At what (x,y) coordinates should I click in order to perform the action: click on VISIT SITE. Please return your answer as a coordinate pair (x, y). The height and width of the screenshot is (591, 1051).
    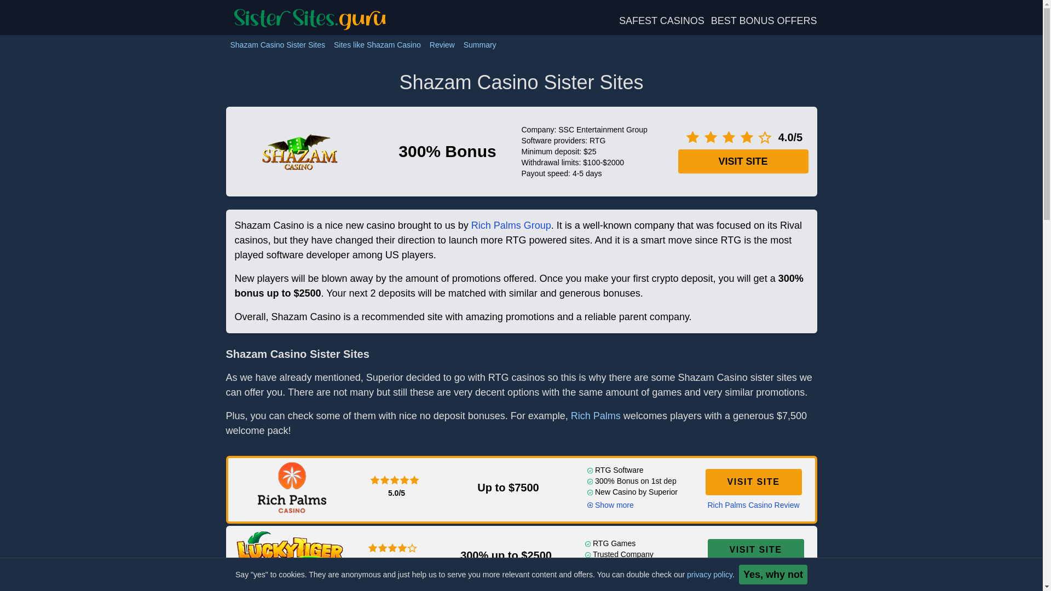
    Looking at the image, I should click on (743, 161).